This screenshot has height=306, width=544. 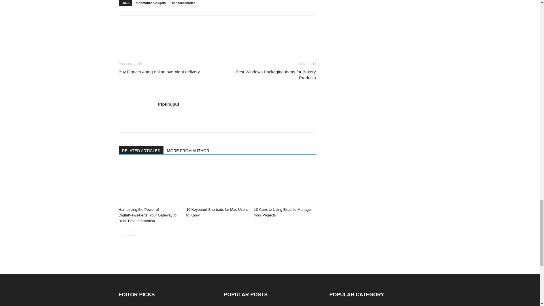 I want to click on automobile Gadgets, so click(x=151, y=3).